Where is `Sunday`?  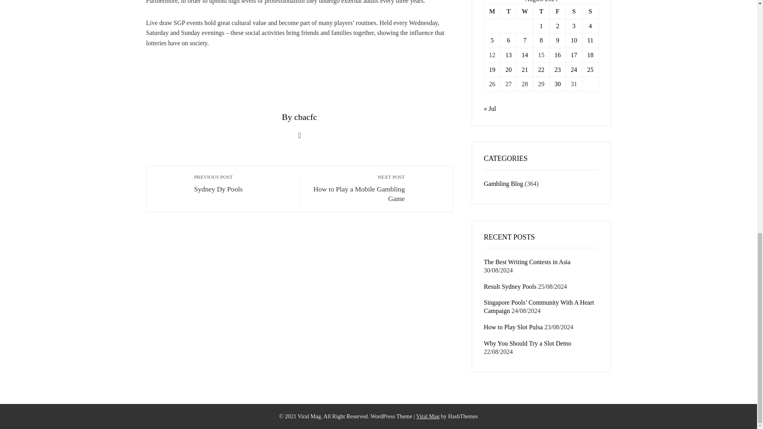
Sunday is located at coordinates (525, 11).